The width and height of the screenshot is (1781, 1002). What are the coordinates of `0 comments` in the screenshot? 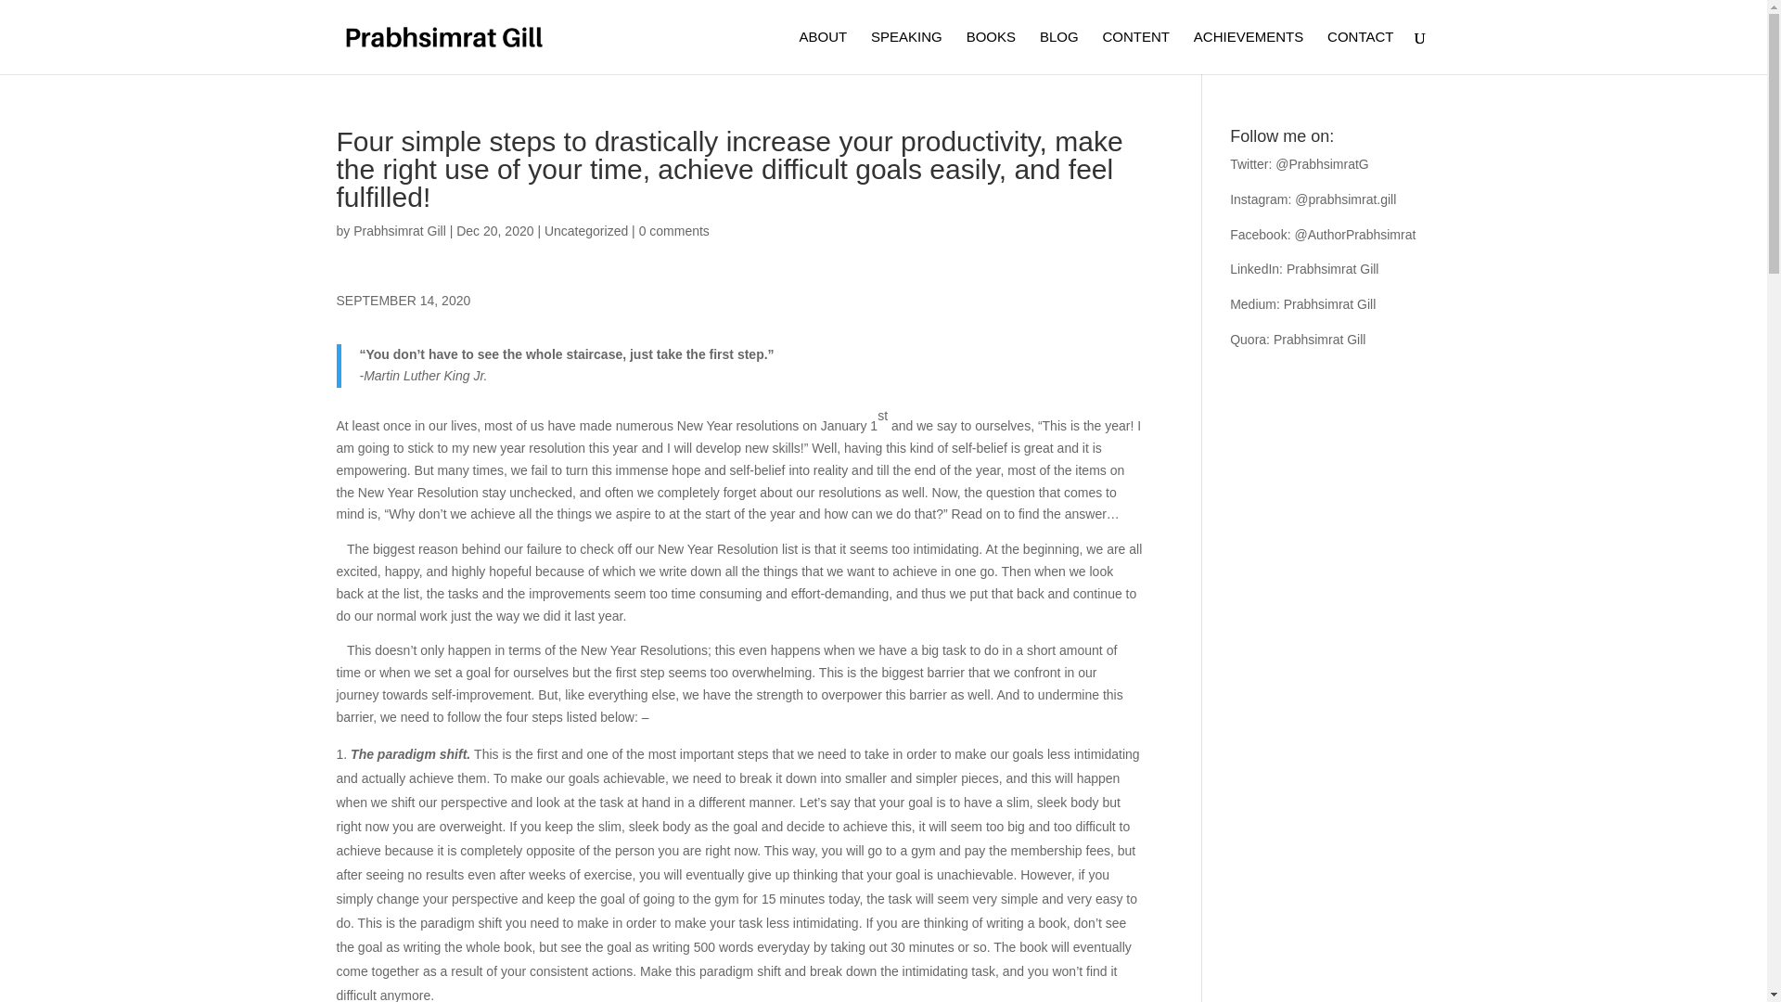 It's located at (673, 230).